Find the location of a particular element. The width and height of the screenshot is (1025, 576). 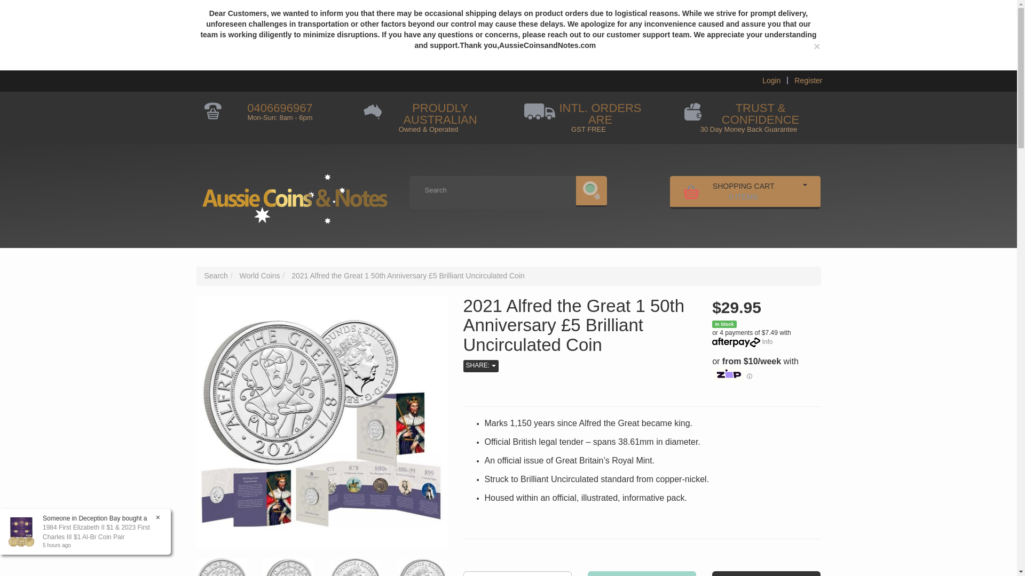

Register is located at coordinates (808, 80).